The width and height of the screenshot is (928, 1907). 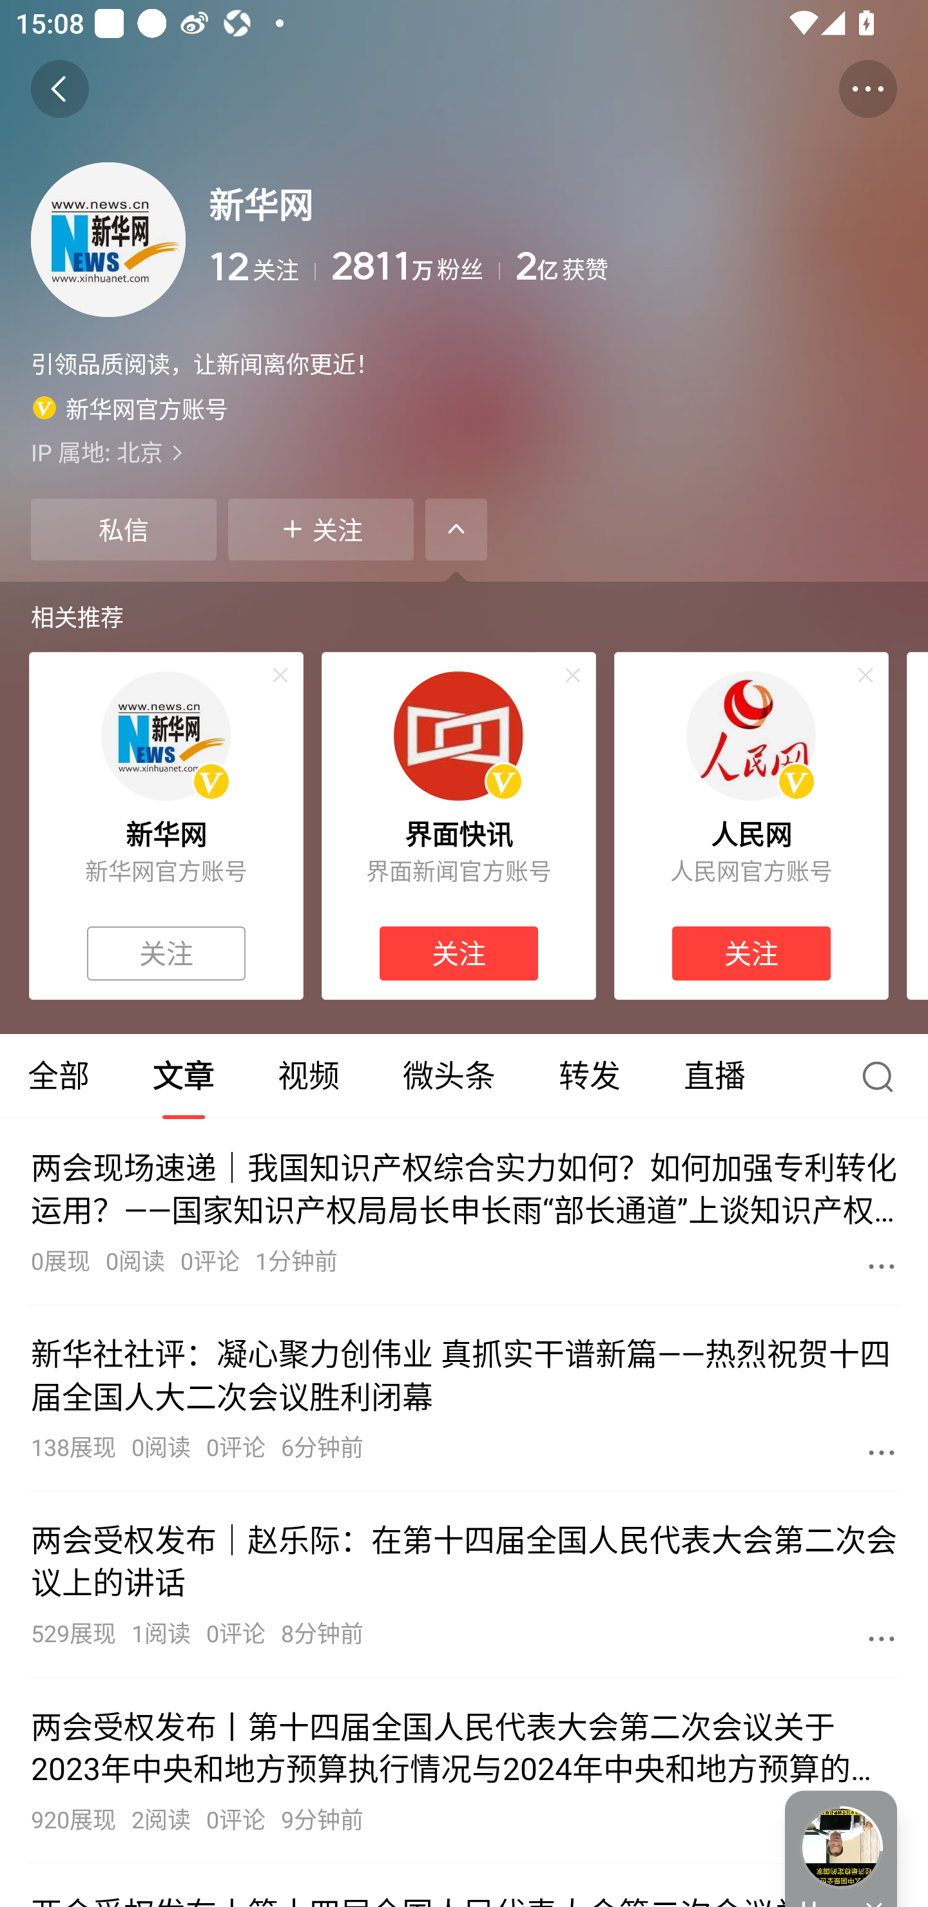 I want to click on 展开相关推荐，按钮, so click(x=456, y=529).